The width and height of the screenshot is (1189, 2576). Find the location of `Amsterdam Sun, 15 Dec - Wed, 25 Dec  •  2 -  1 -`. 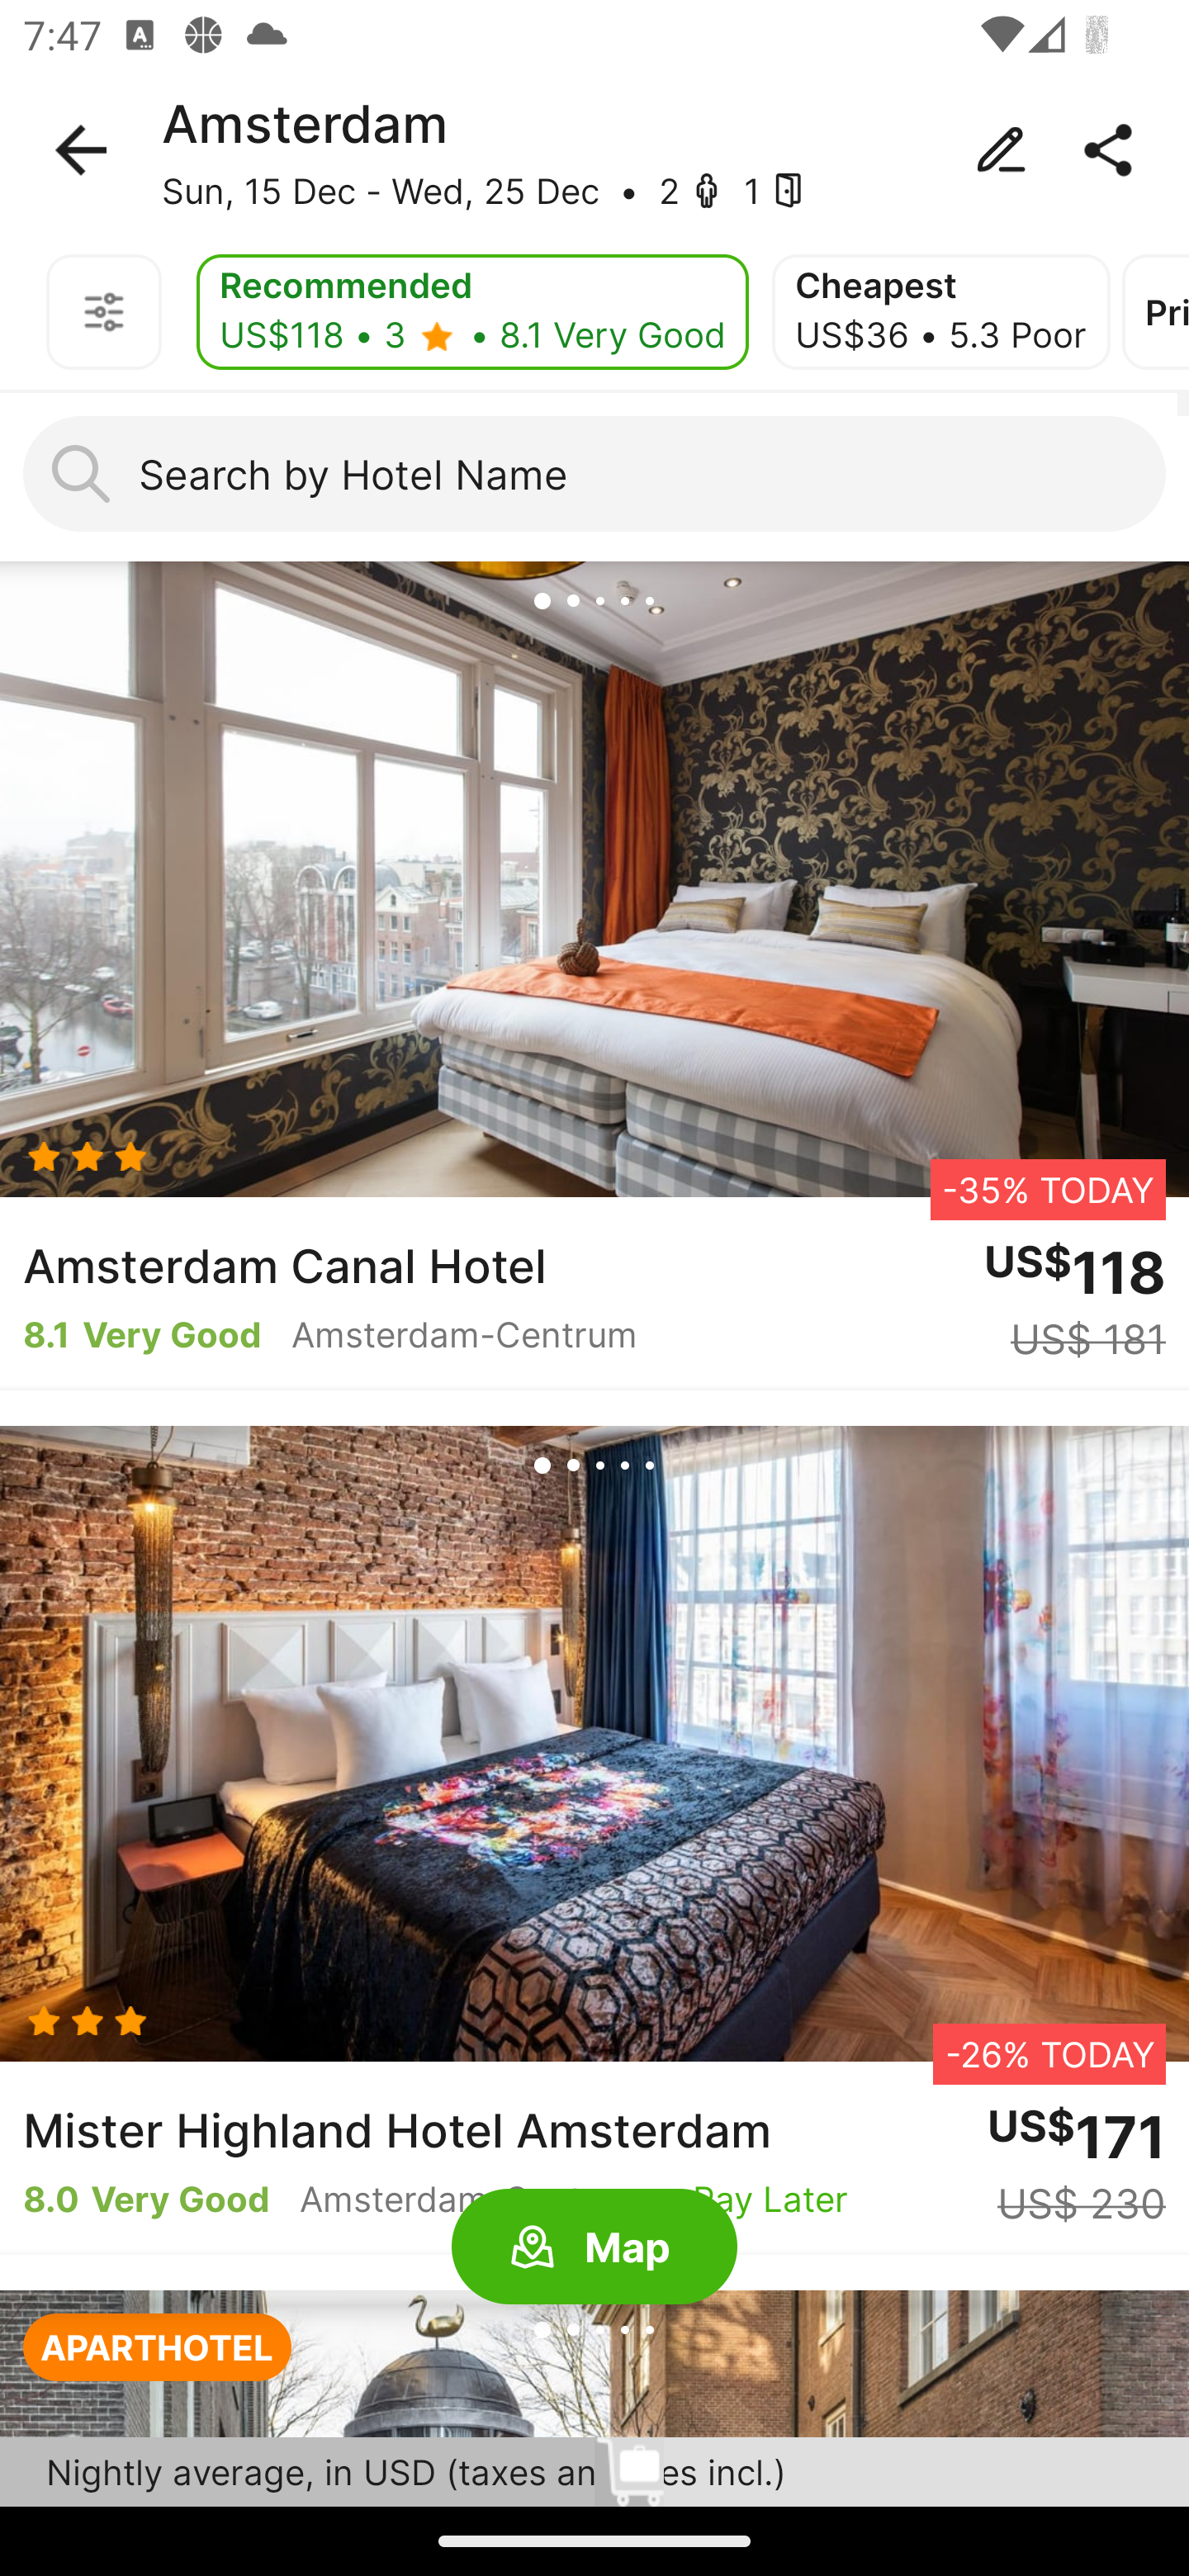

Amsterdam Sun, 15 Dec - Wed, 25 Dec  •  2 -  1 - is located at coordinates (594, 150).